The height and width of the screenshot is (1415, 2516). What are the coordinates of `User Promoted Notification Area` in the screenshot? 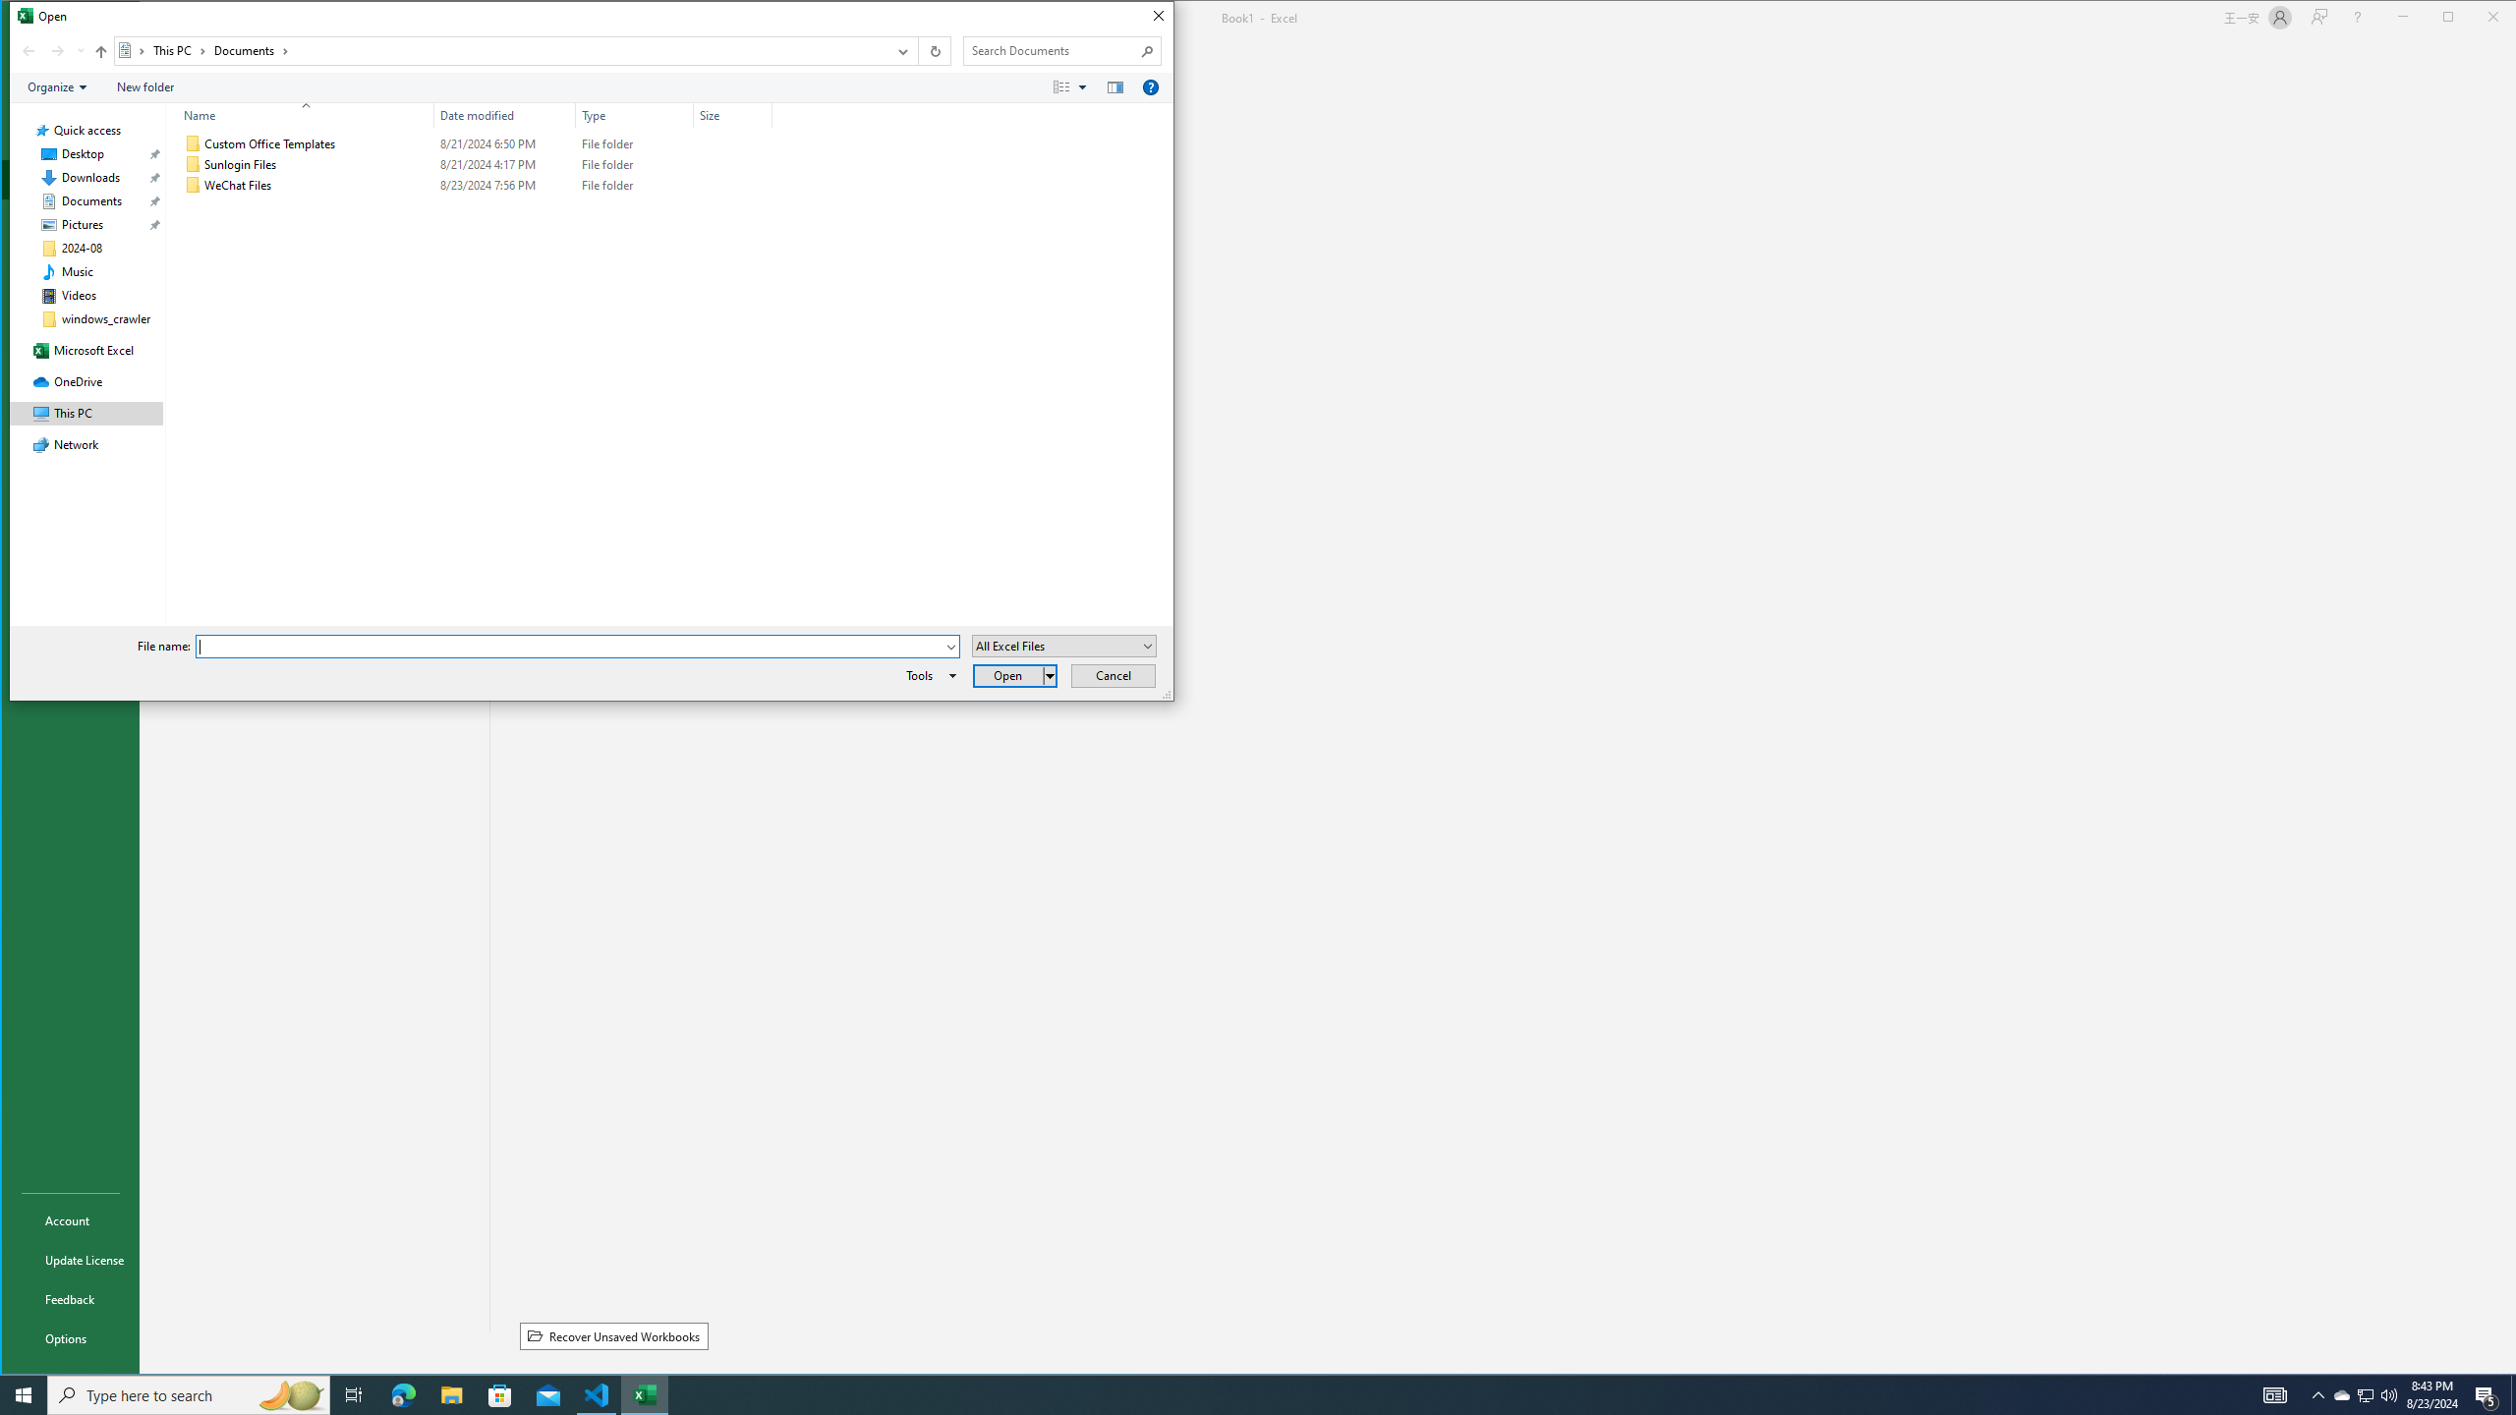 It's located at (2365, 1395).